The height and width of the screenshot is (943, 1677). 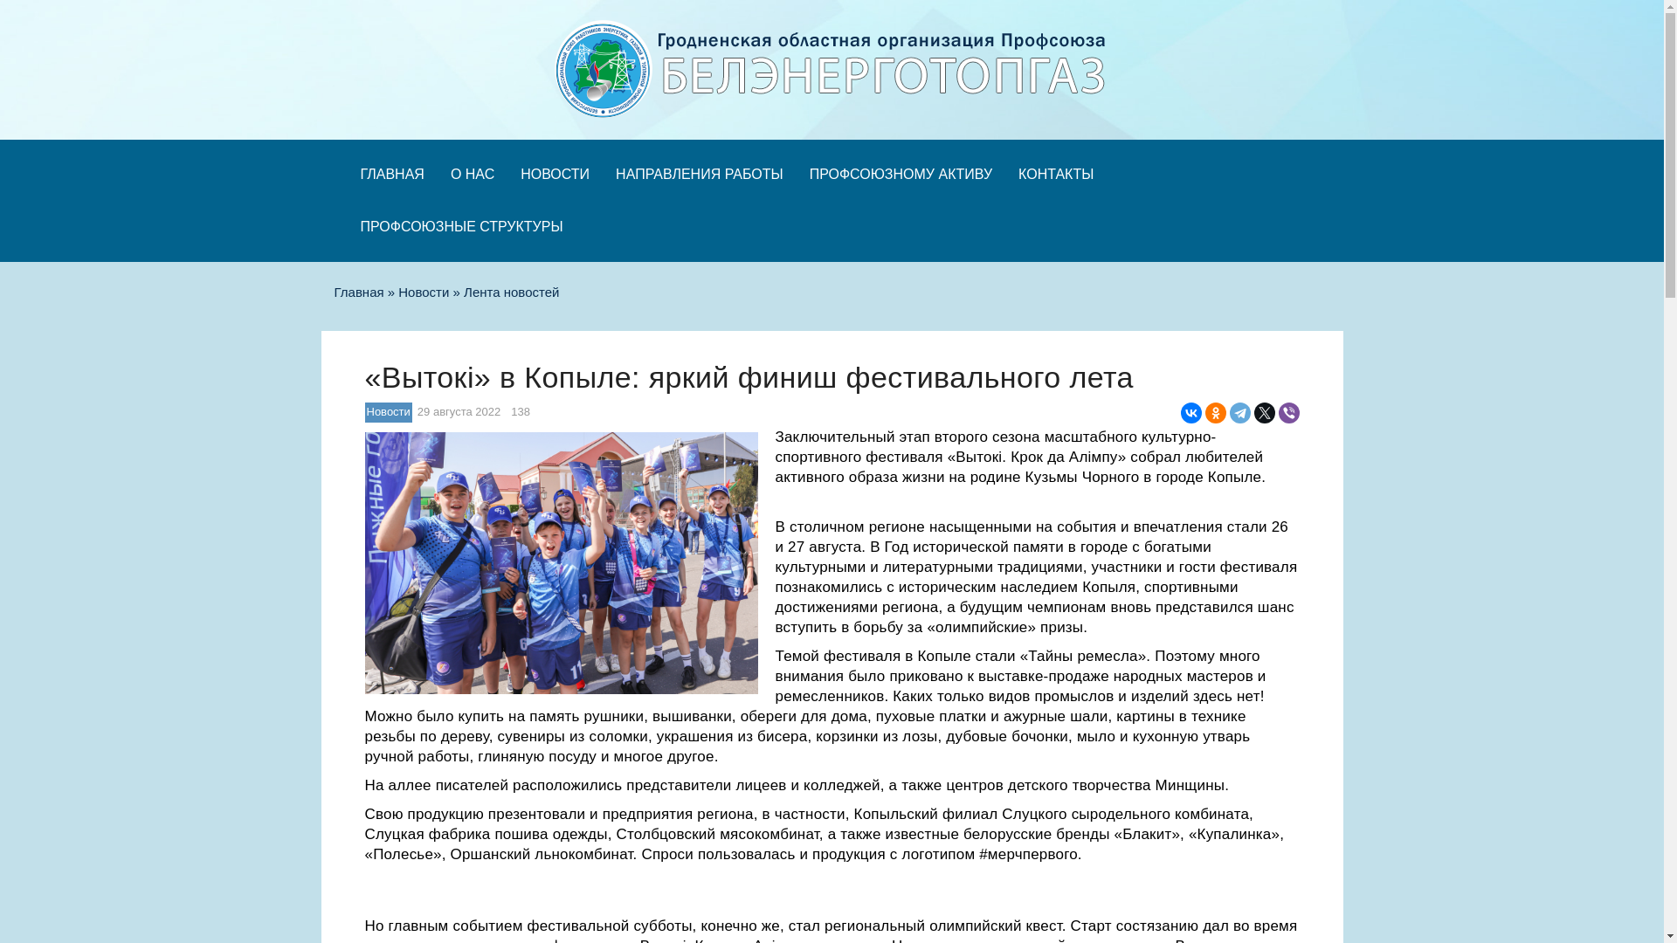 What do you see at coordinates (1265, 413) in the screenshot?
I see `Twitter` at bounding box center [1265, 413].